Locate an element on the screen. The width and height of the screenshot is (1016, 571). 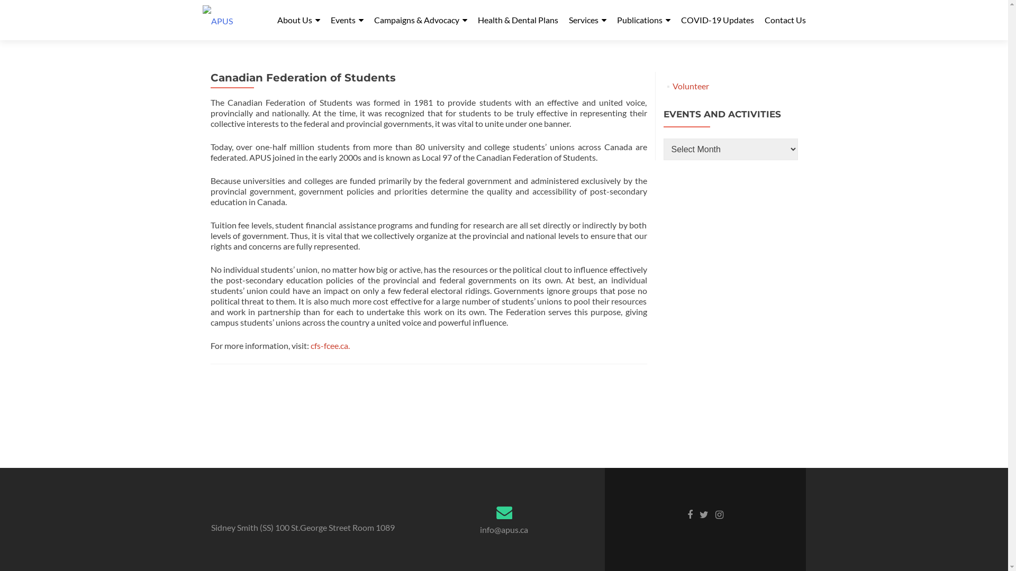
Publications is located at coordinates (643, 20).